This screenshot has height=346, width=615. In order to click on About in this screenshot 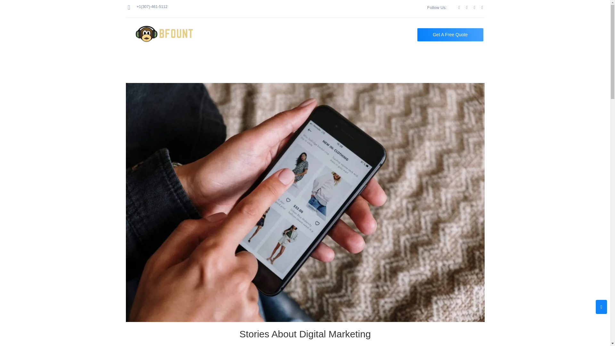, I will do `click(266, 35)`.